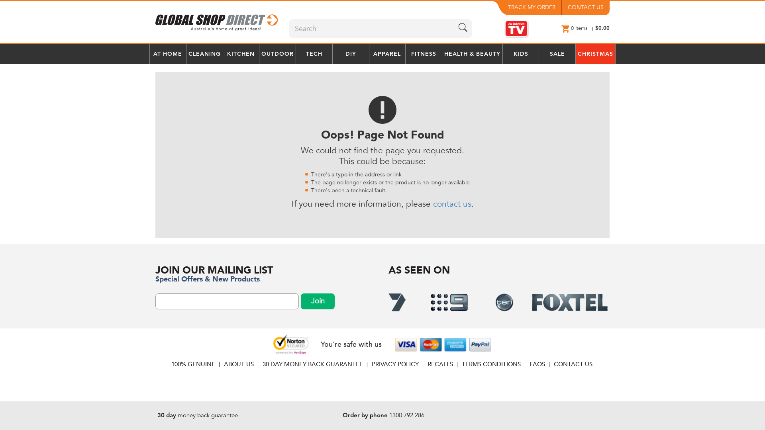 This screenshot has height=430, width=765. Describe the element at coordinates (387, 54) in the screenshot. I see `APPAREL` at that location.